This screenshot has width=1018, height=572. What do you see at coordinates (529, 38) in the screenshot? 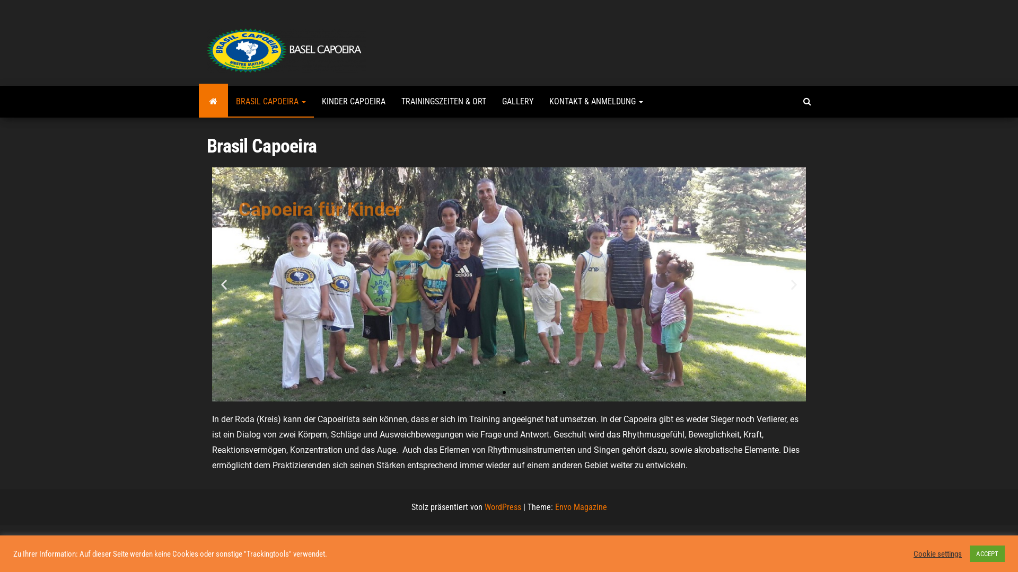
I see `Basel Capoeira` at bounding box center [529, 38].